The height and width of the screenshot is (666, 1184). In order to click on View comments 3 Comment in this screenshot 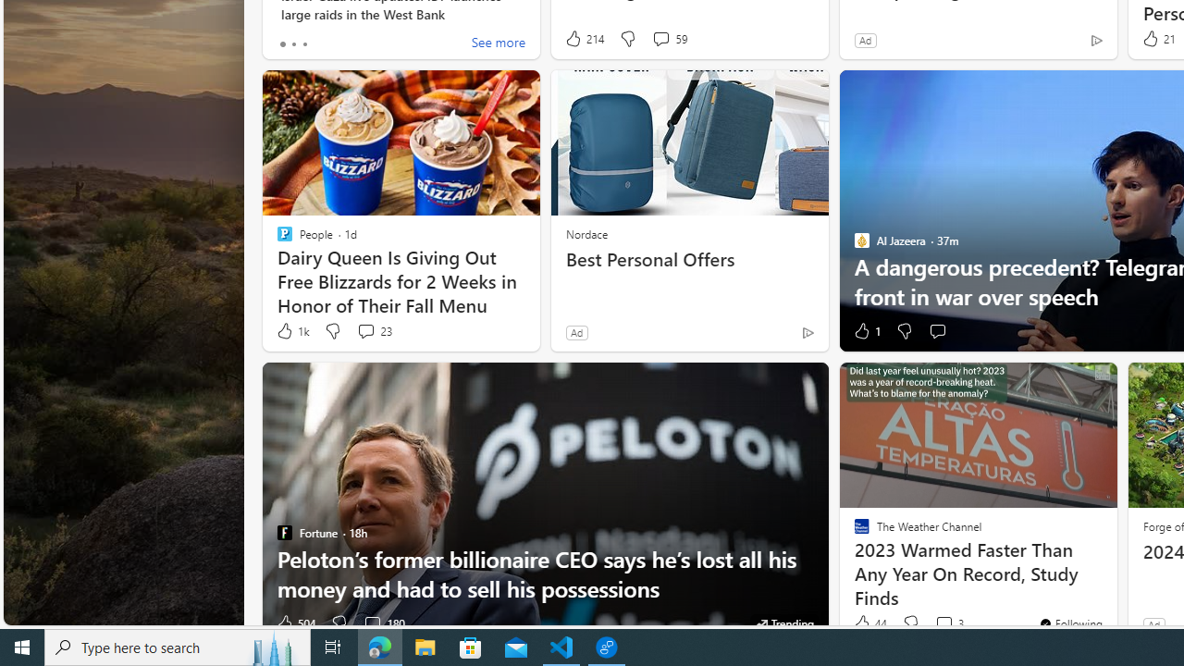, I will do `click(949, 623)`.